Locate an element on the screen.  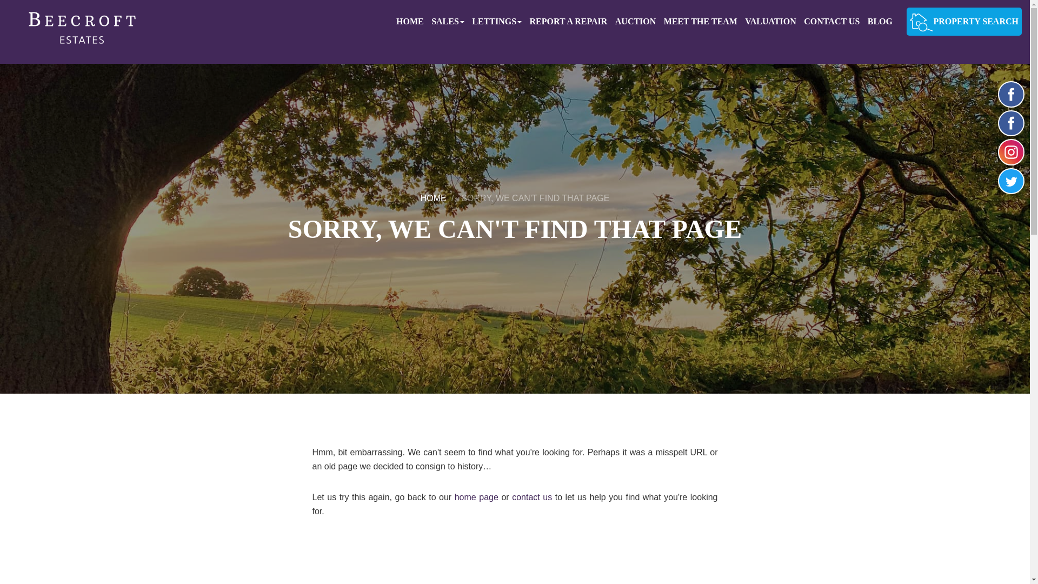
PROPERTY SEARCH is located at coordinates (963, 22).